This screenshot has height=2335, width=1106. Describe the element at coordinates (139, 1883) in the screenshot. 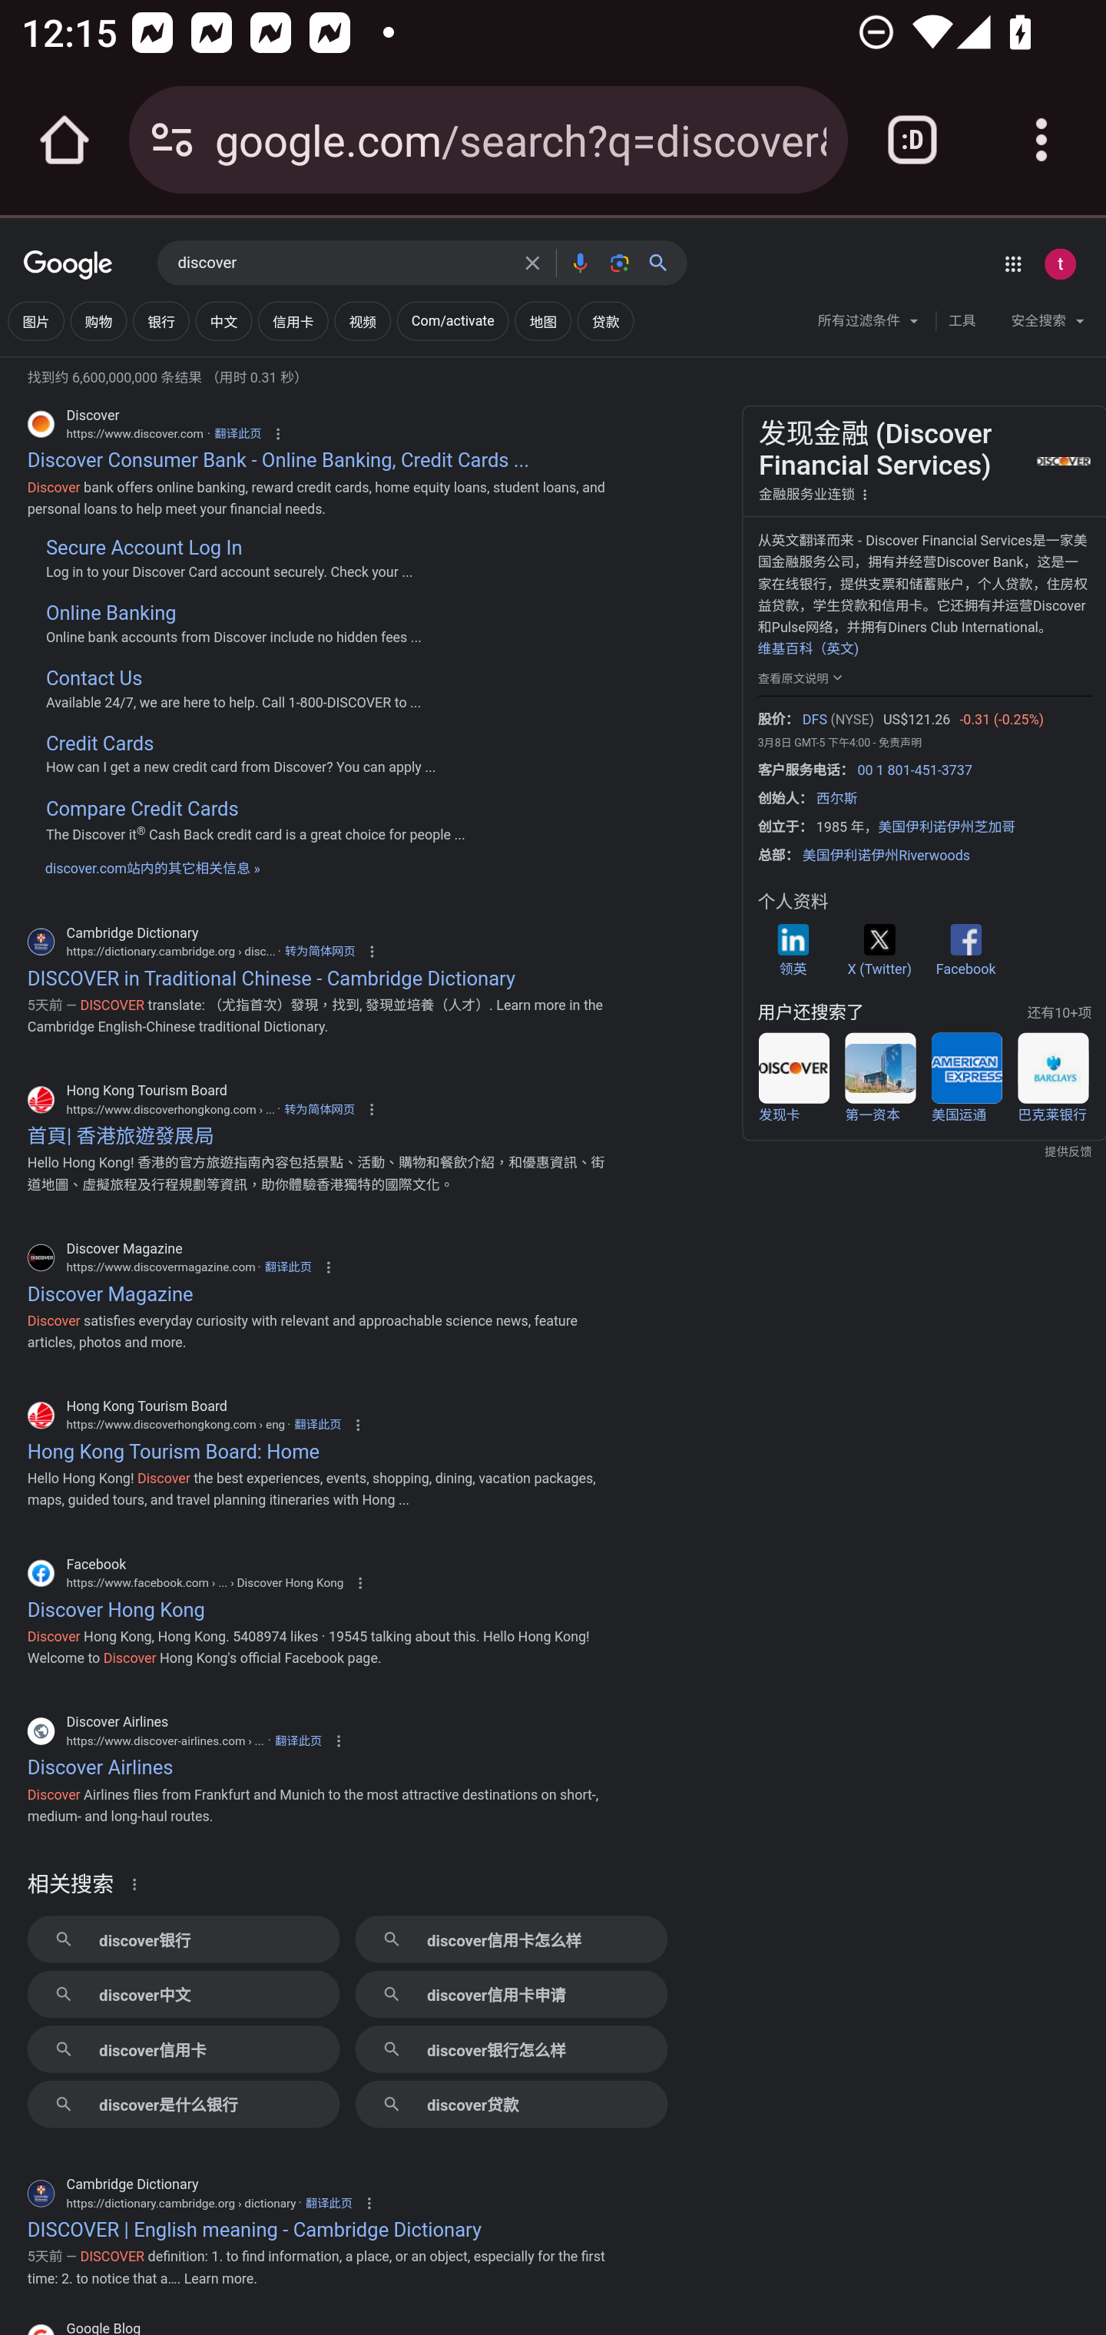

I see `关于这条结果的详细信息` at that location.